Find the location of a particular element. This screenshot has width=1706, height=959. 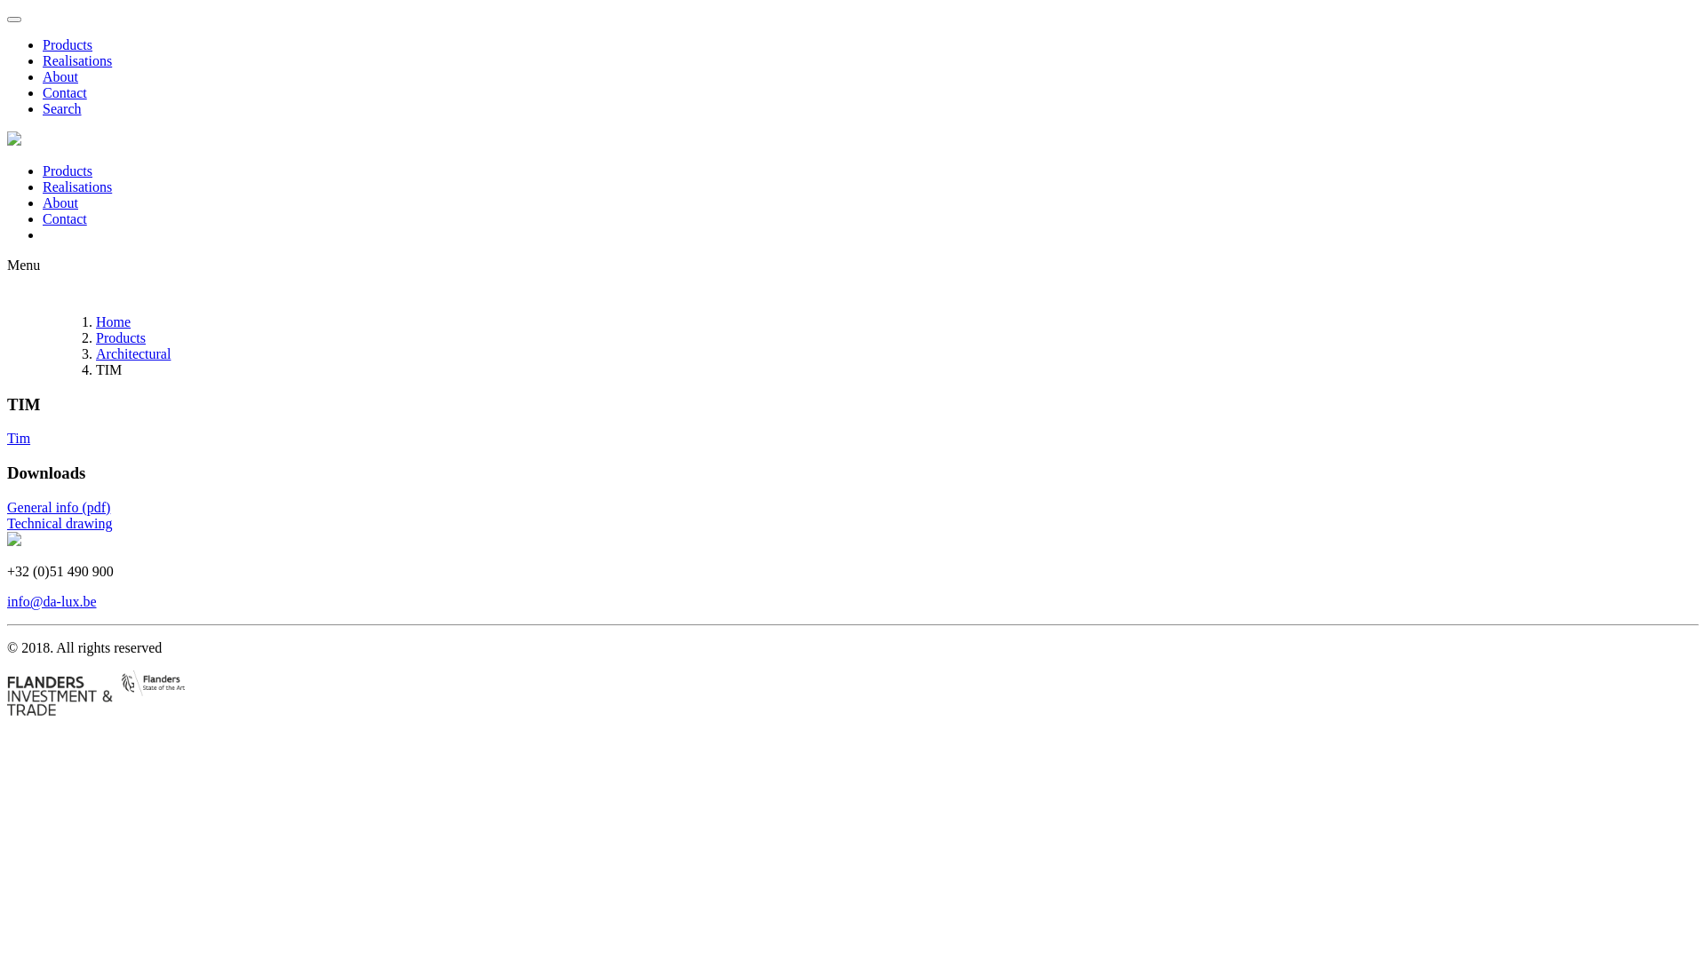

Menu is located at coordinates (23, 265).